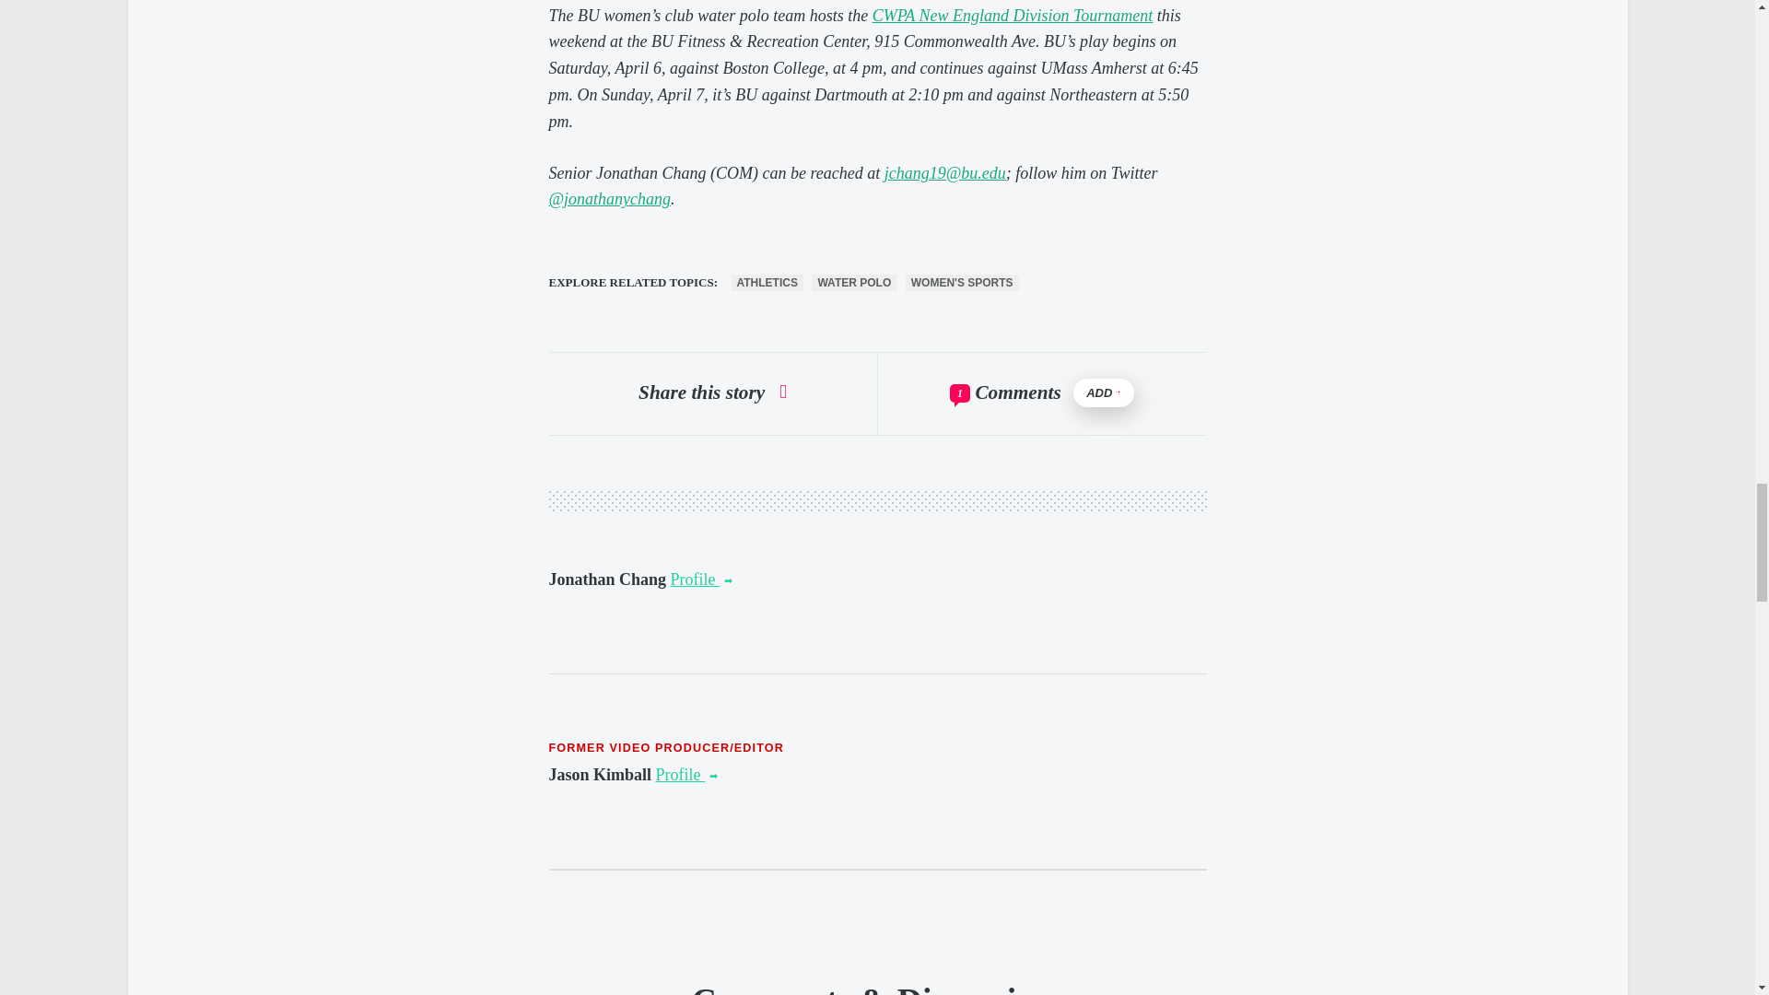 The width and height of the screenshot is (1769, 995). What do you see at coordinates (962, 283) in the screenshot?
I see `WOMEN'S SPORTS` at bounding box center [962, 283].